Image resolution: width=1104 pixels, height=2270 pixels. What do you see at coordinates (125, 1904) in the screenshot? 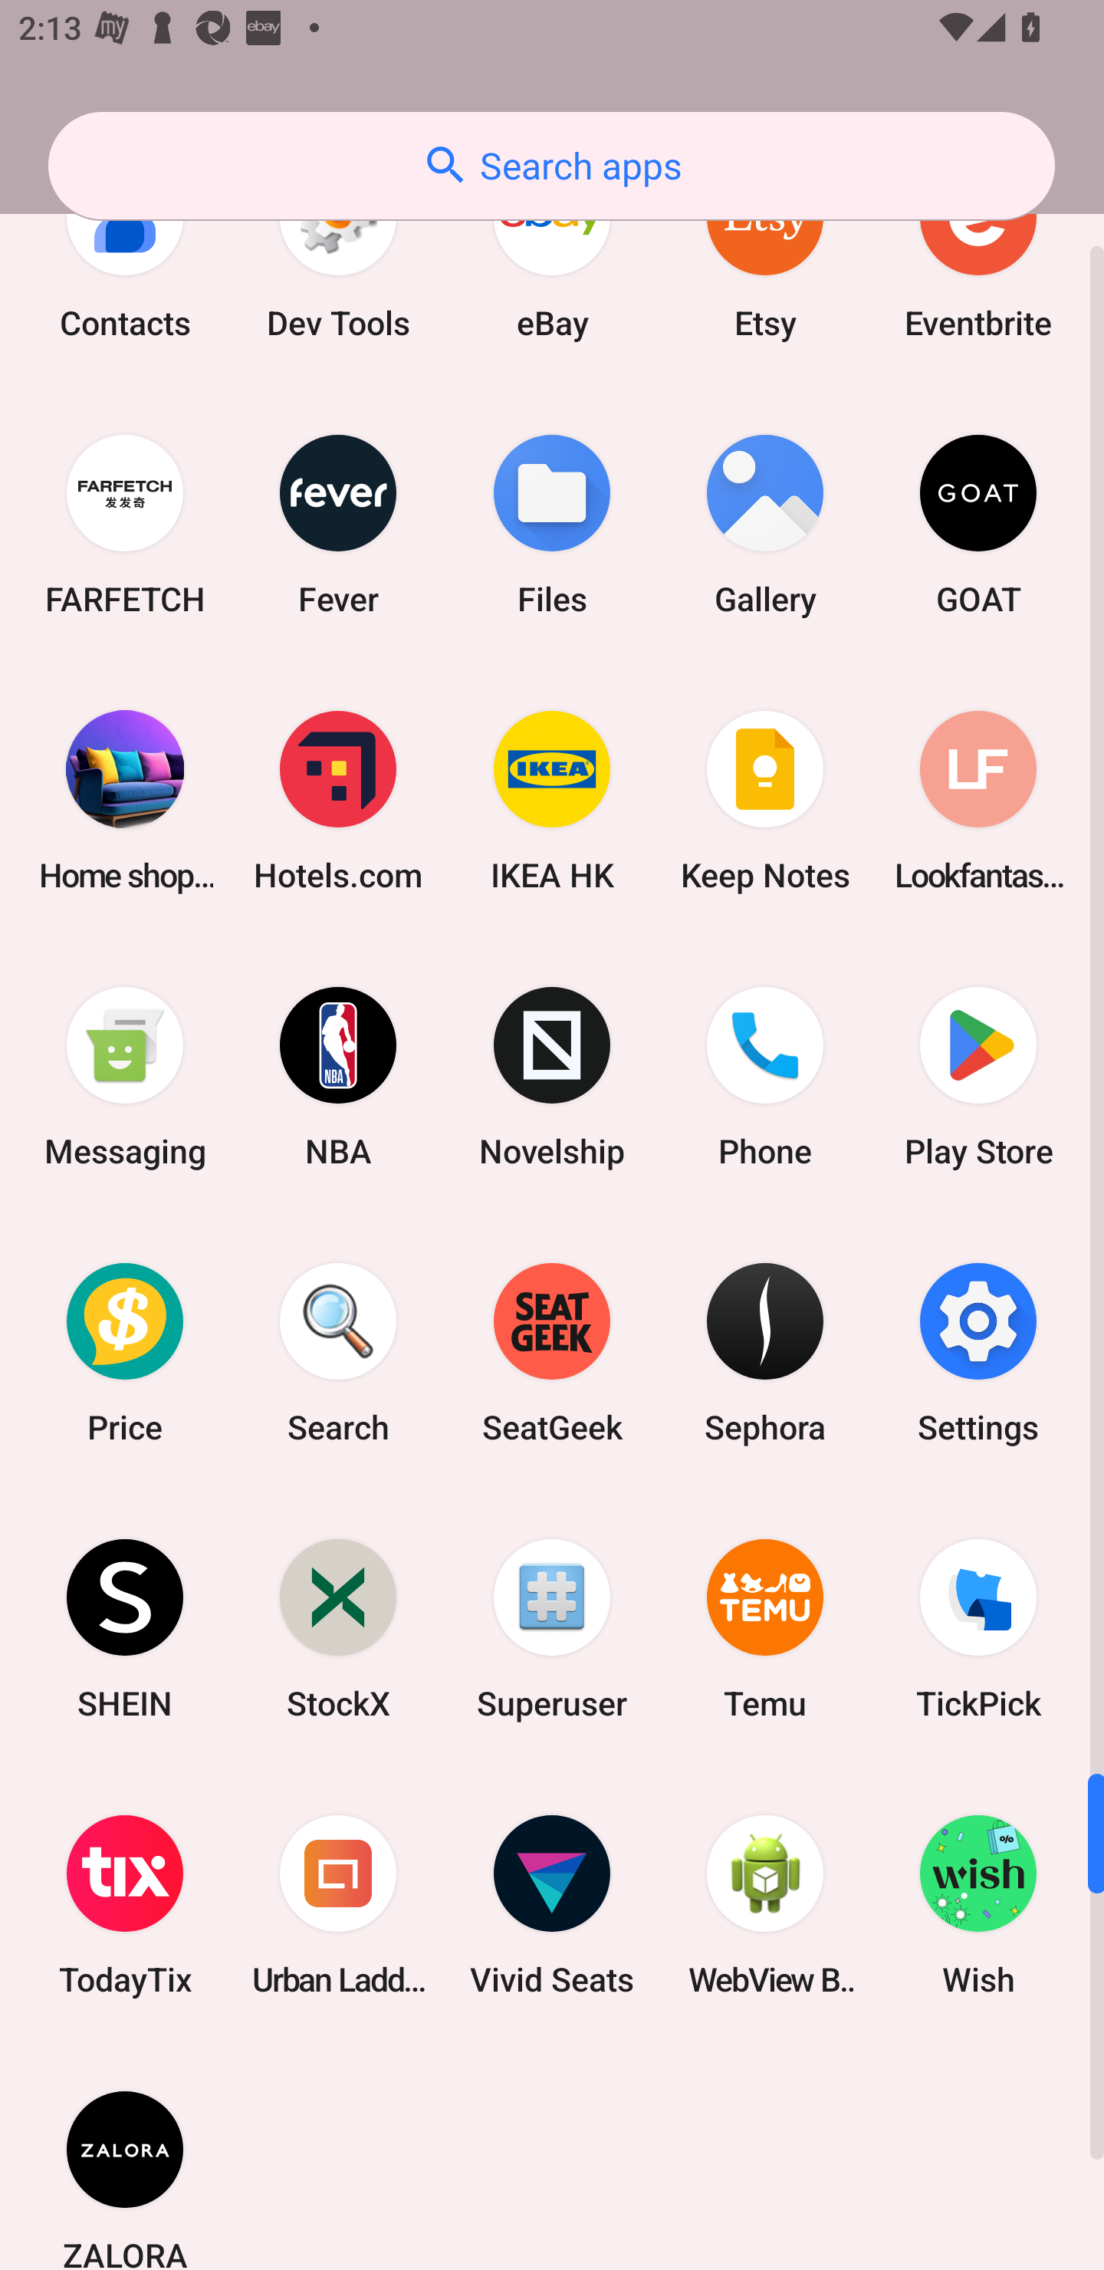
I see `TodayTix` at bounding box center [125, 1904].